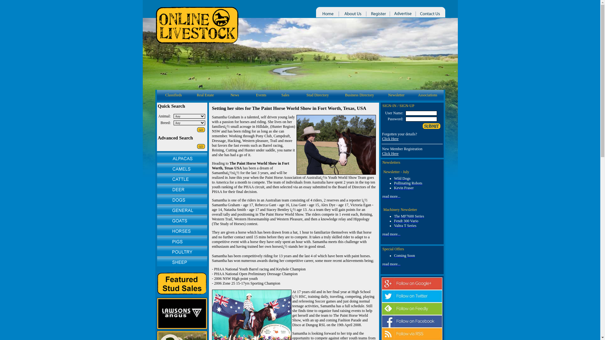 The image size is (605, 340). Describe the element at coordinates (390, 154) in the screenshot. I see `Click Here` at that location.